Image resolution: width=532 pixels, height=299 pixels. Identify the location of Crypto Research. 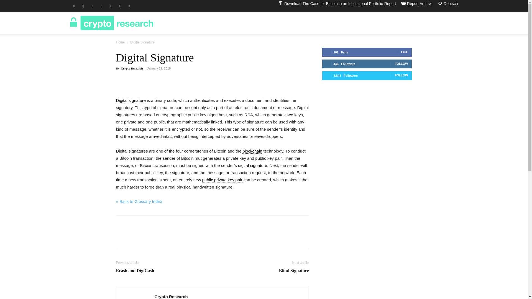
(132, 68).